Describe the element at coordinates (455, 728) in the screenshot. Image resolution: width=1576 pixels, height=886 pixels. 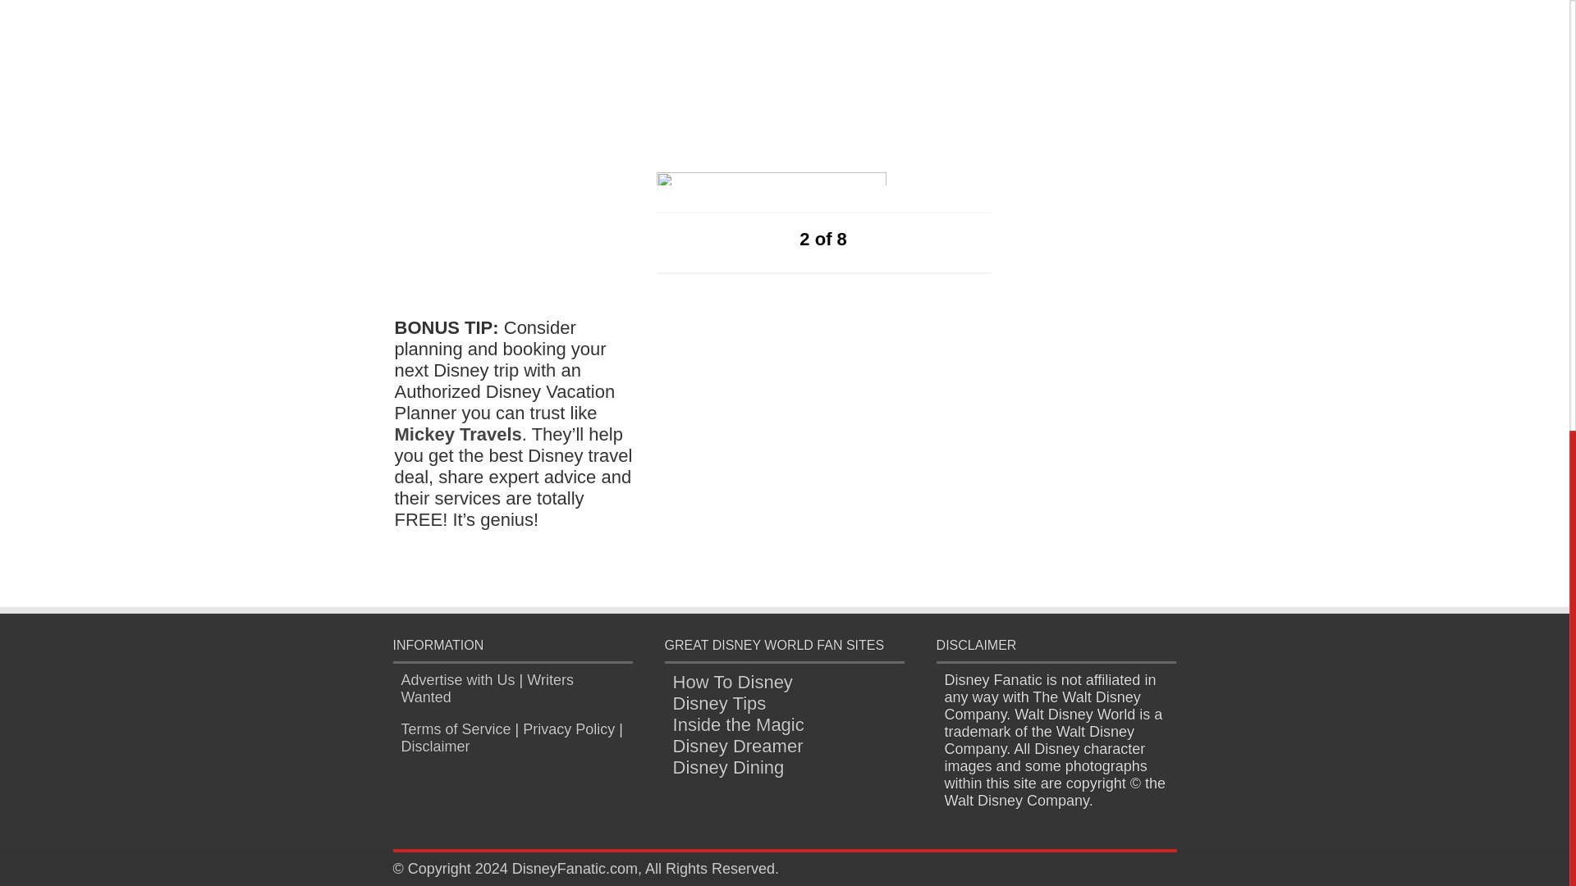
I see `Terms of Service` at that location.